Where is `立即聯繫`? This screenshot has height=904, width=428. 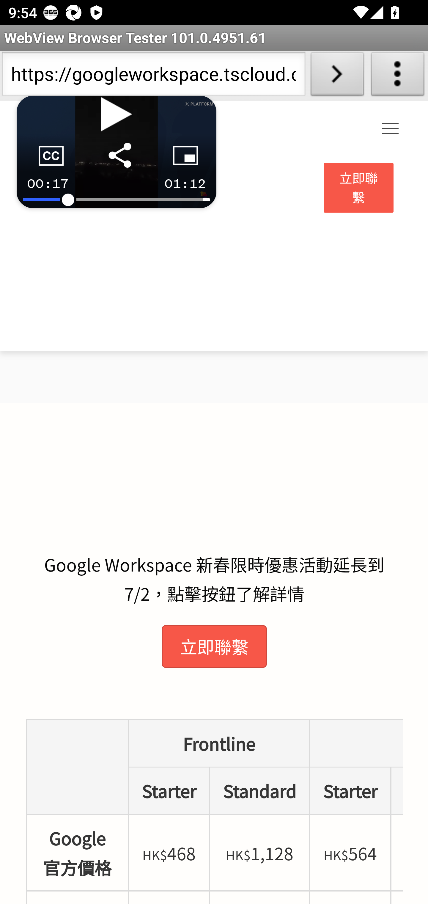 立即聯繫 is located at coordinates (359, 188).